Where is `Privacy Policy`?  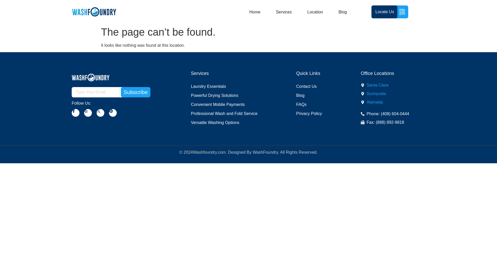
Privacy Policy is located at coordinates (318, 113).